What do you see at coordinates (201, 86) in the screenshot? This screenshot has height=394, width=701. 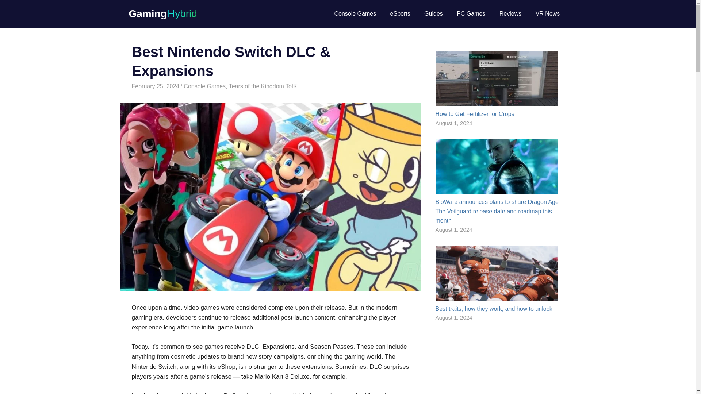 I see `View all posts by GamingHybrid` at bounding box center [201, 86].